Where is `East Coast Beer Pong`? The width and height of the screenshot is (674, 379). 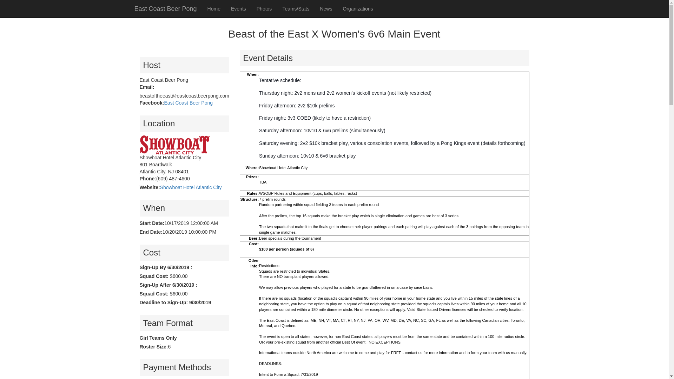
East Coast Beer Pong is located at coordinates (189, 103).